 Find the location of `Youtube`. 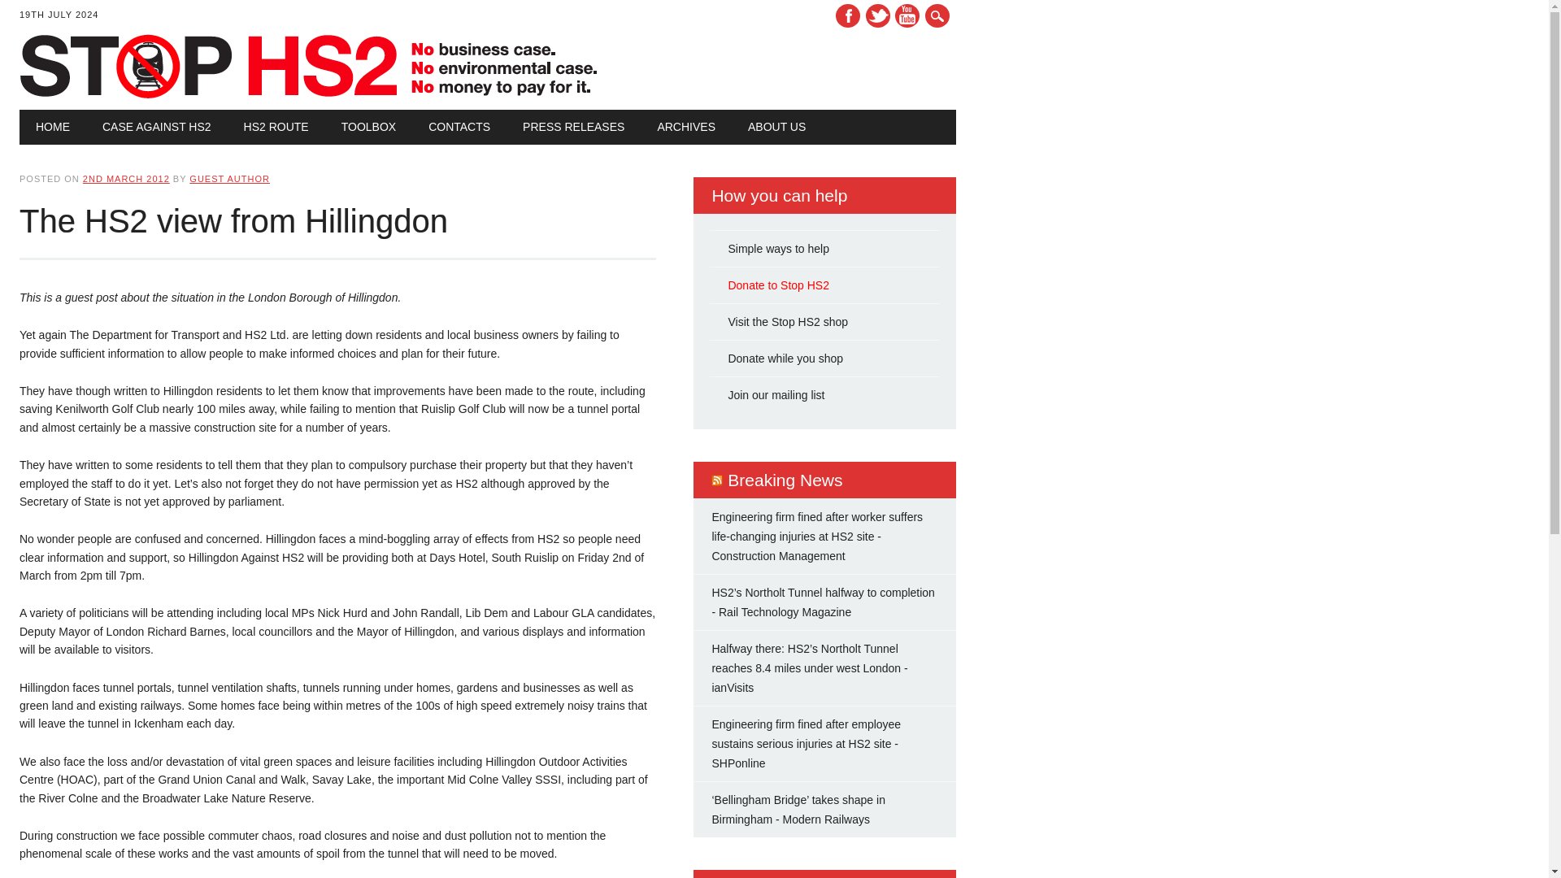

Youtube is located at coordinates (907, 15).